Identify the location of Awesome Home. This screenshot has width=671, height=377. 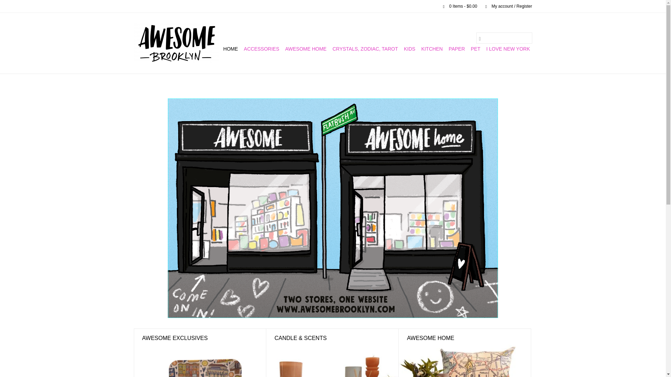
(306, 49).